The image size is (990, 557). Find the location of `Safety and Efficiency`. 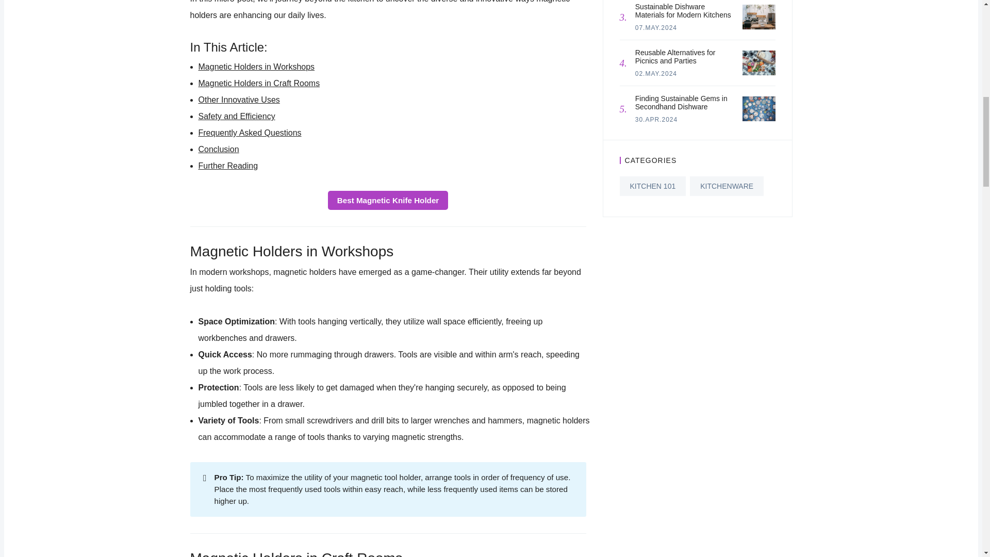

Safety and Efficiency is located at coordinates (236, 117).